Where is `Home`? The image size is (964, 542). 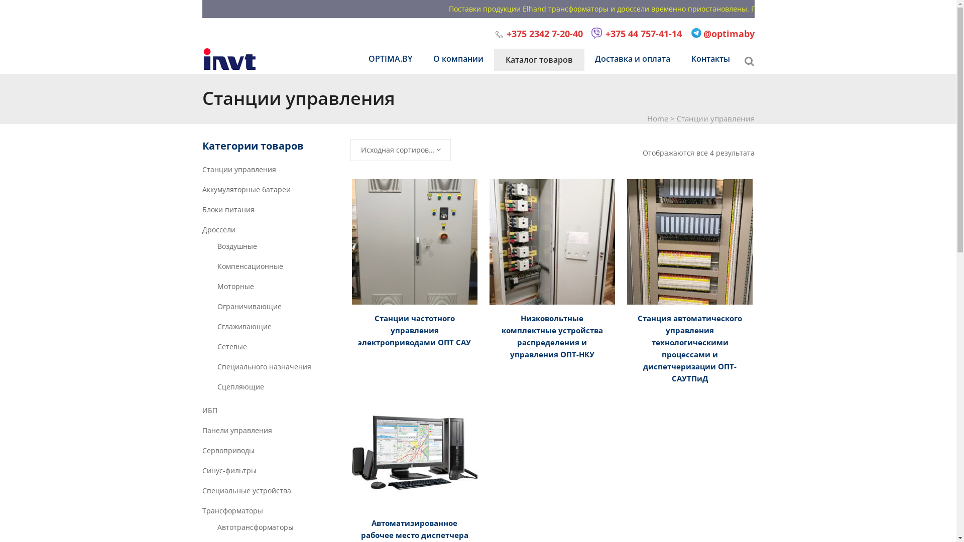
Home is located at coordinates (657, 118).